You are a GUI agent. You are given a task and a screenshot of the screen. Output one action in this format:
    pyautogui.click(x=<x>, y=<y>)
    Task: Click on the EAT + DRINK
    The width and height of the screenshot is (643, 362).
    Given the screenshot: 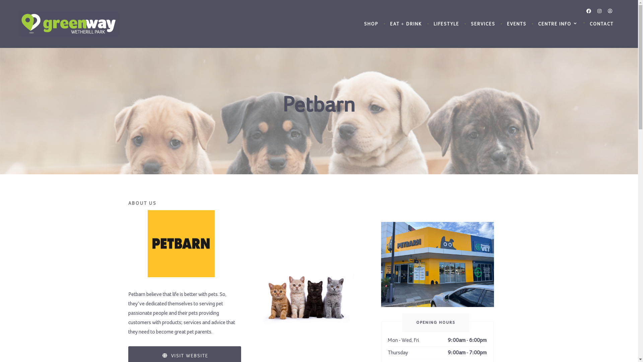 What is the action you would take?
    pyautogui.click(x=406, y=24)
    